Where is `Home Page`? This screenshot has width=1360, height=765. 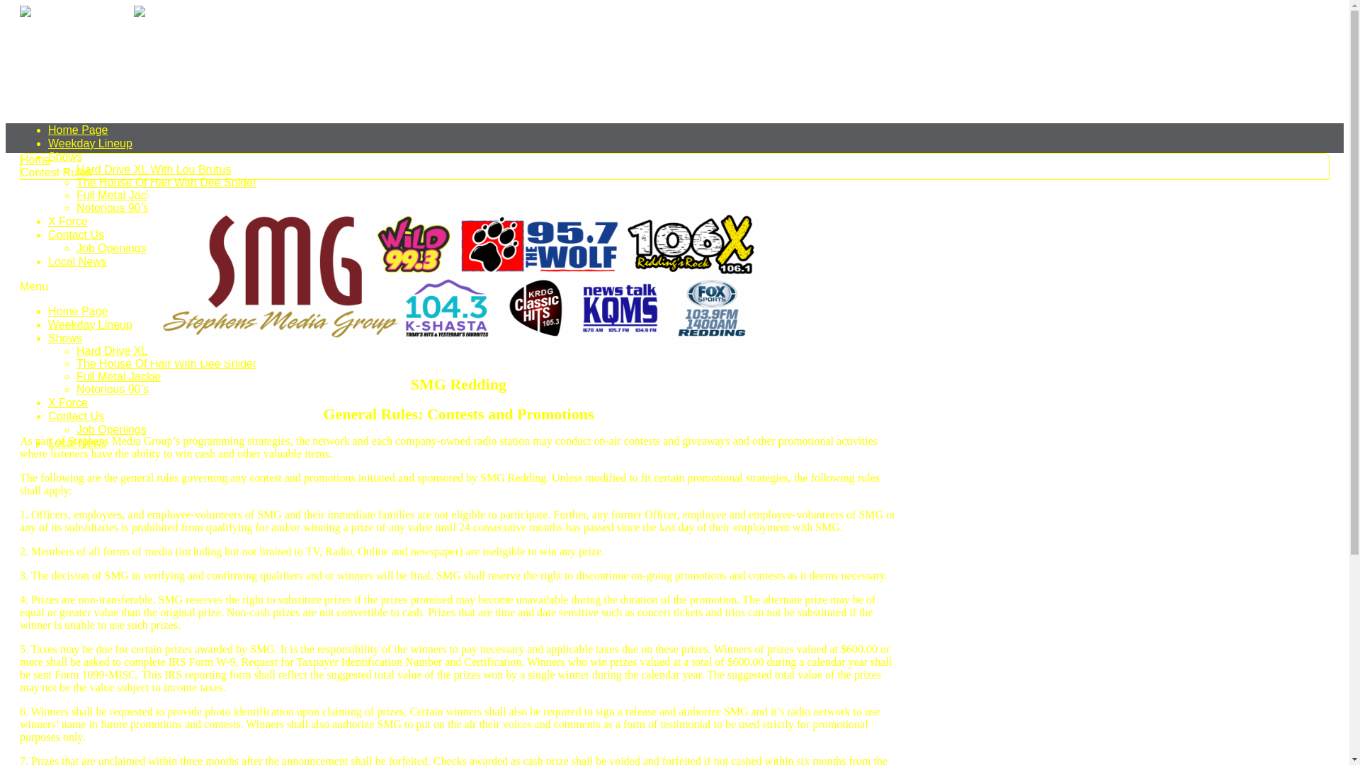
Home Page is located at coordinates (78, 312).